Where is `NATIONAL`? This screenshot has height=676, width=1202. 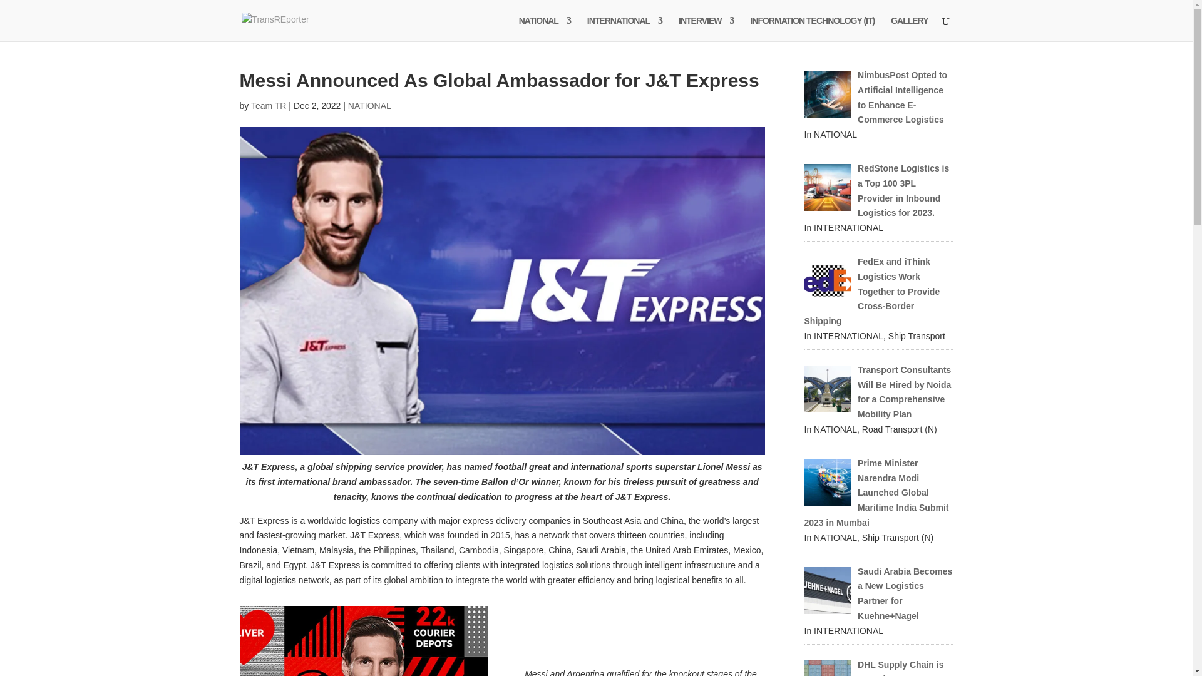 NATIONAL is located at coordinates (545, 28).